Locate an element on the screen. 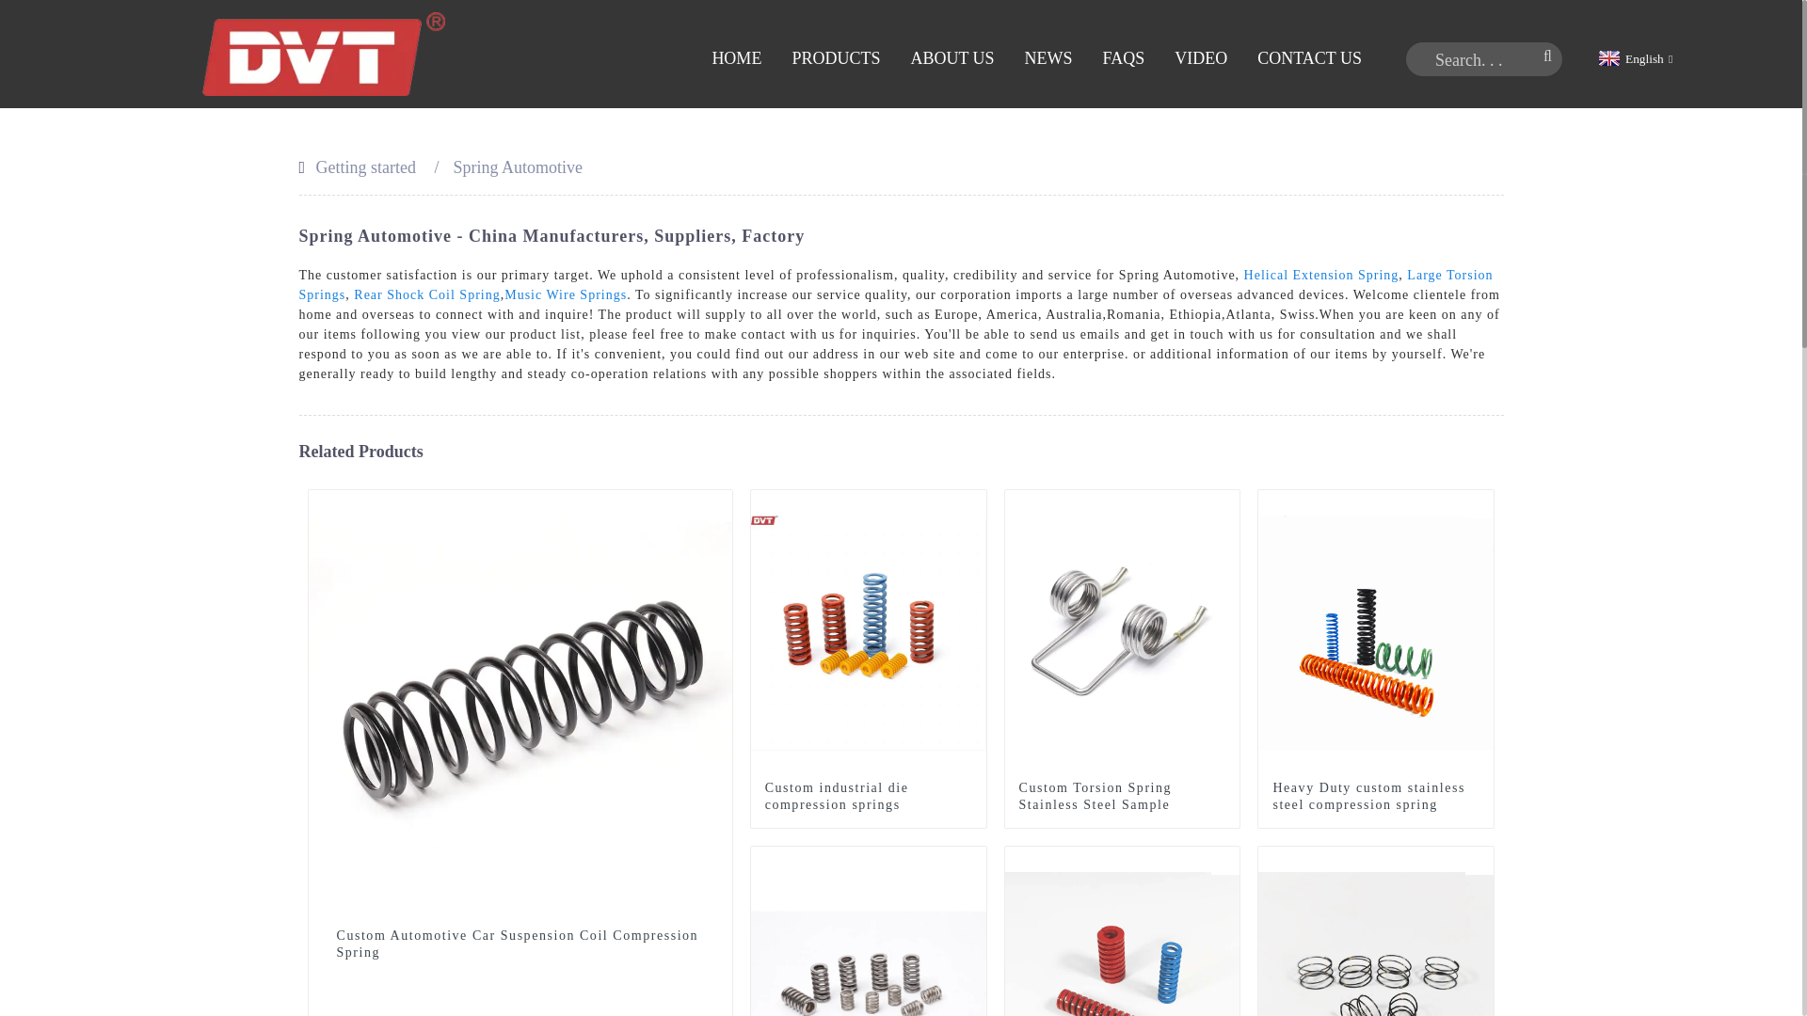  Mechanical Springs is located at coordinates (971, 860).